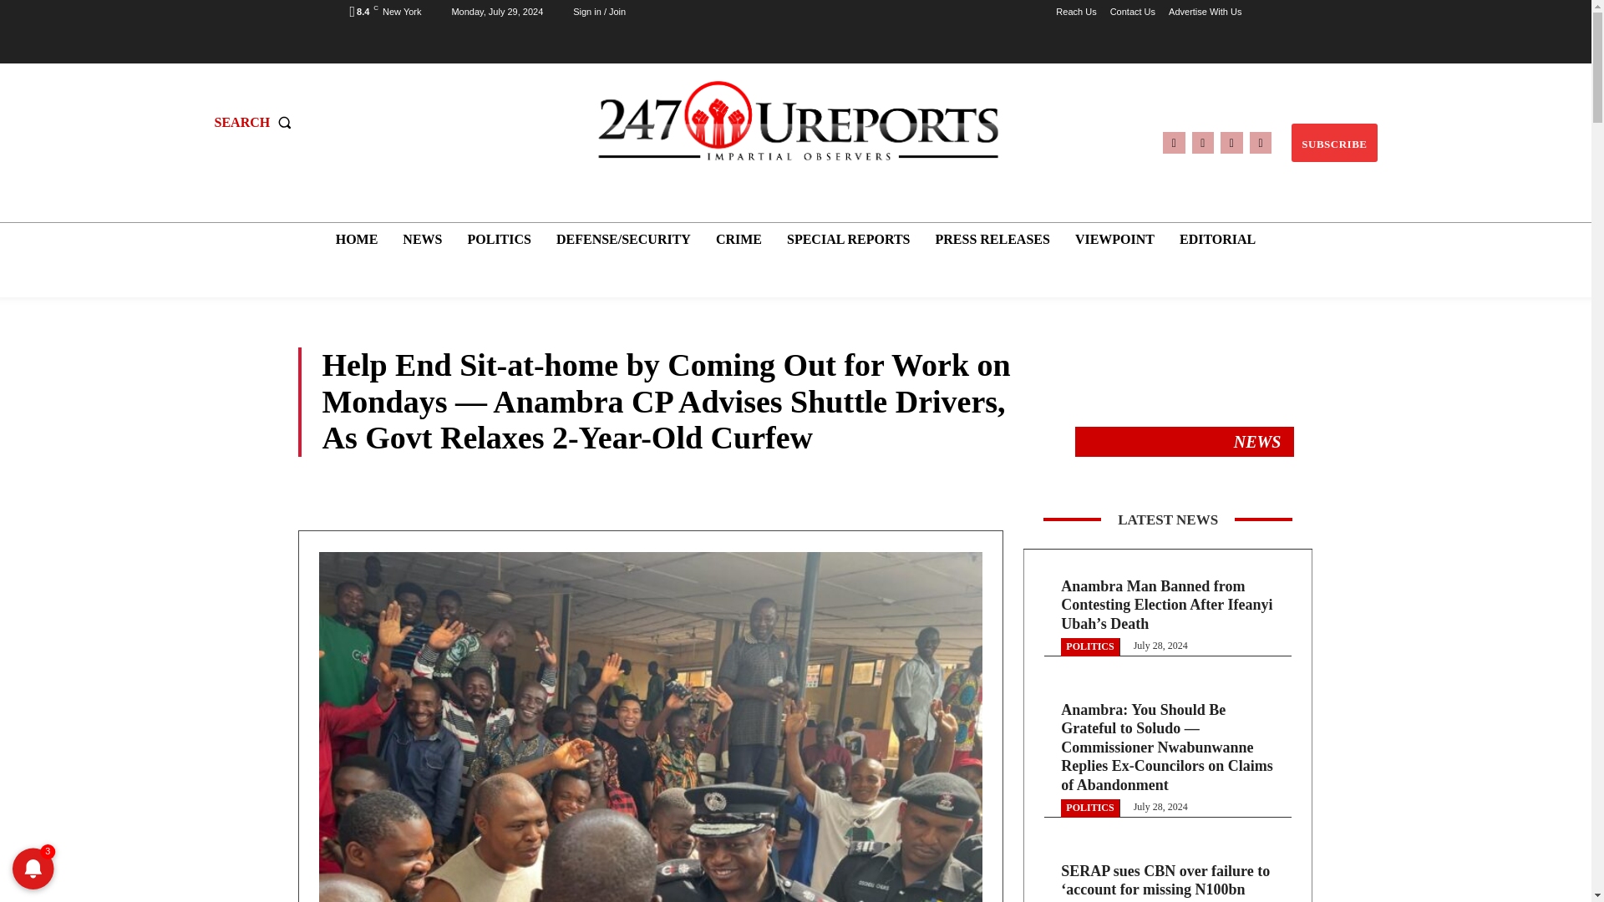 This screenshot has height=902, width=1604. Describe the element at coordinates (1174, 142) in the screenshot. I see `Facebook` at that location.